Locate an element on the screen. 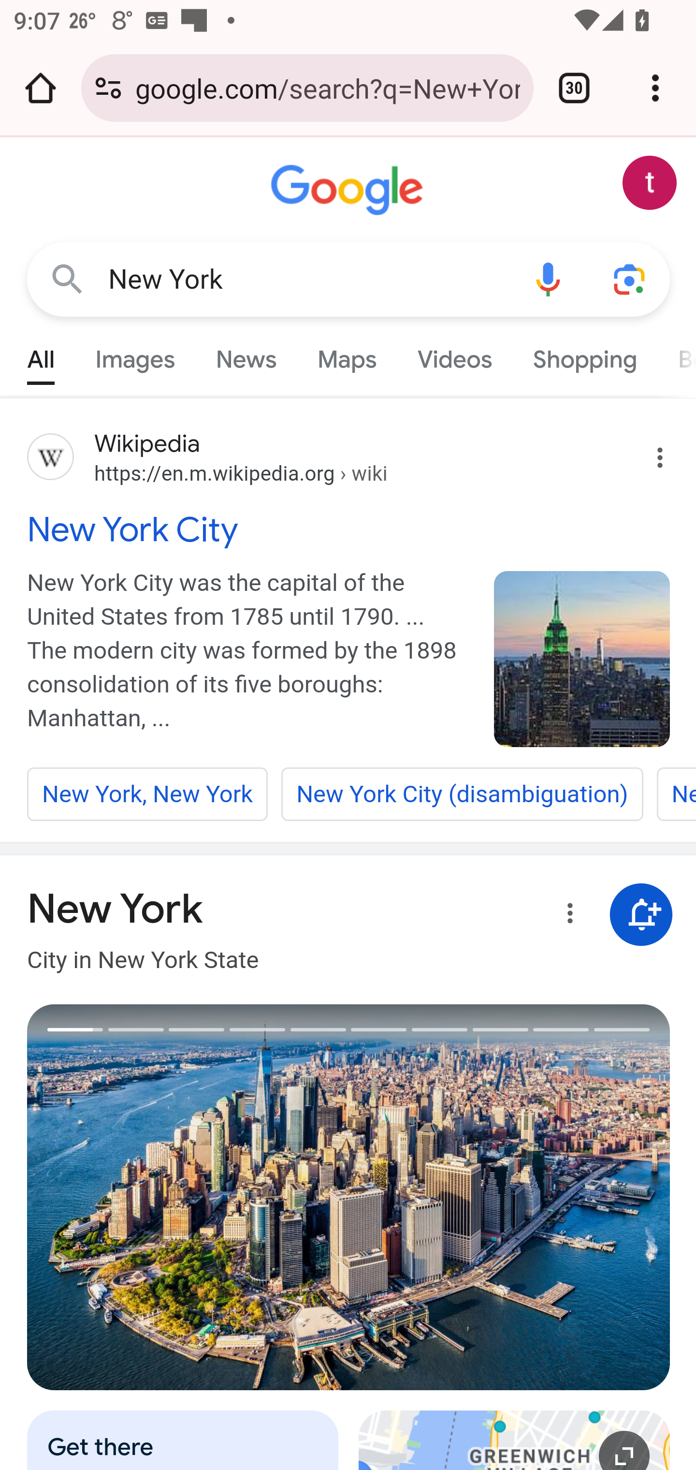  News is located at coordinates (246, 355).